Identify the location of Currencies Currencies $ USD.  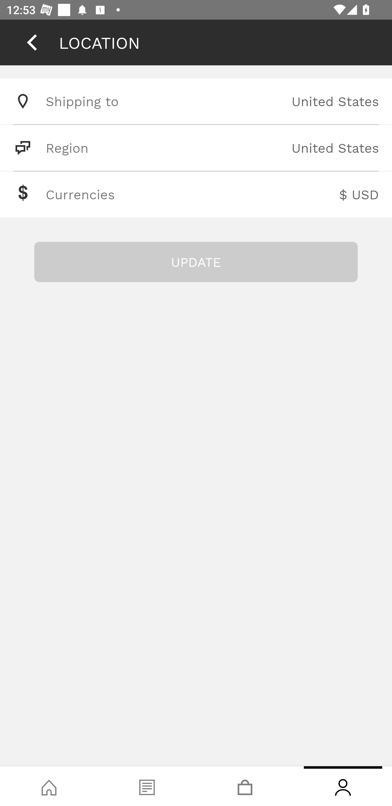
(196, 194).